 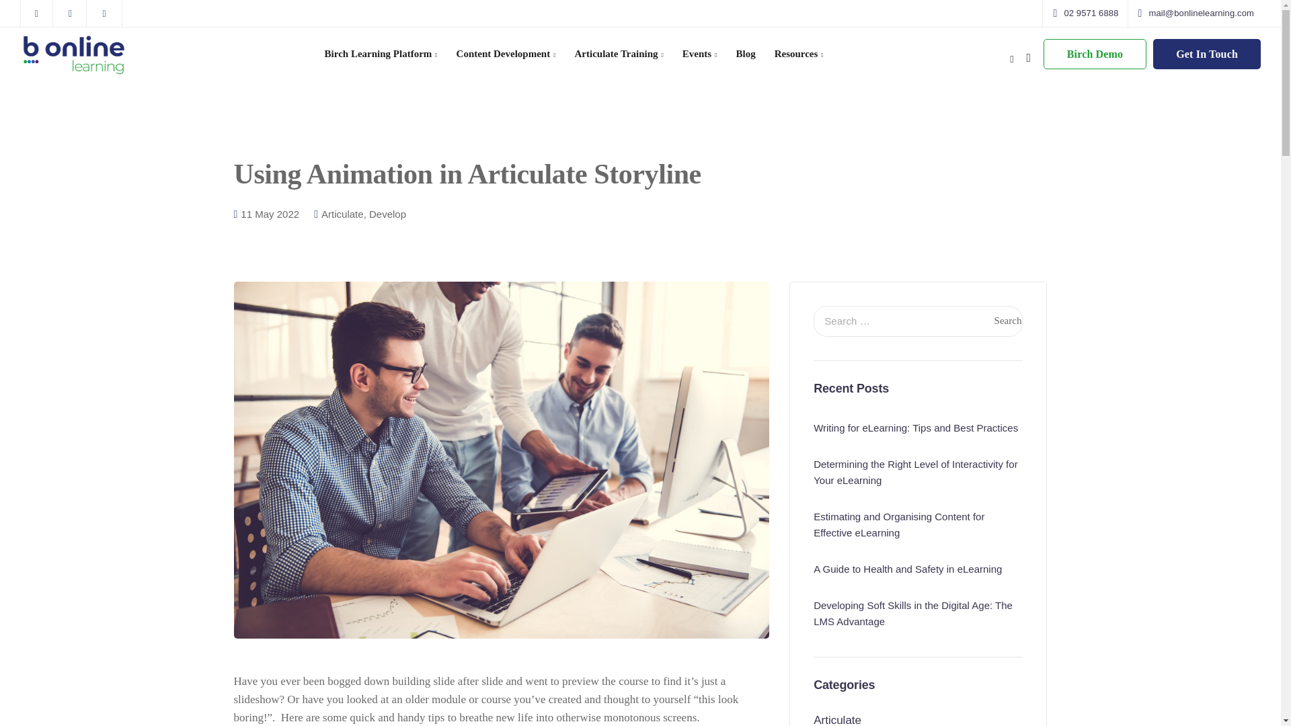 I want to click on Birch Demo, so click(x=1095, y=54).